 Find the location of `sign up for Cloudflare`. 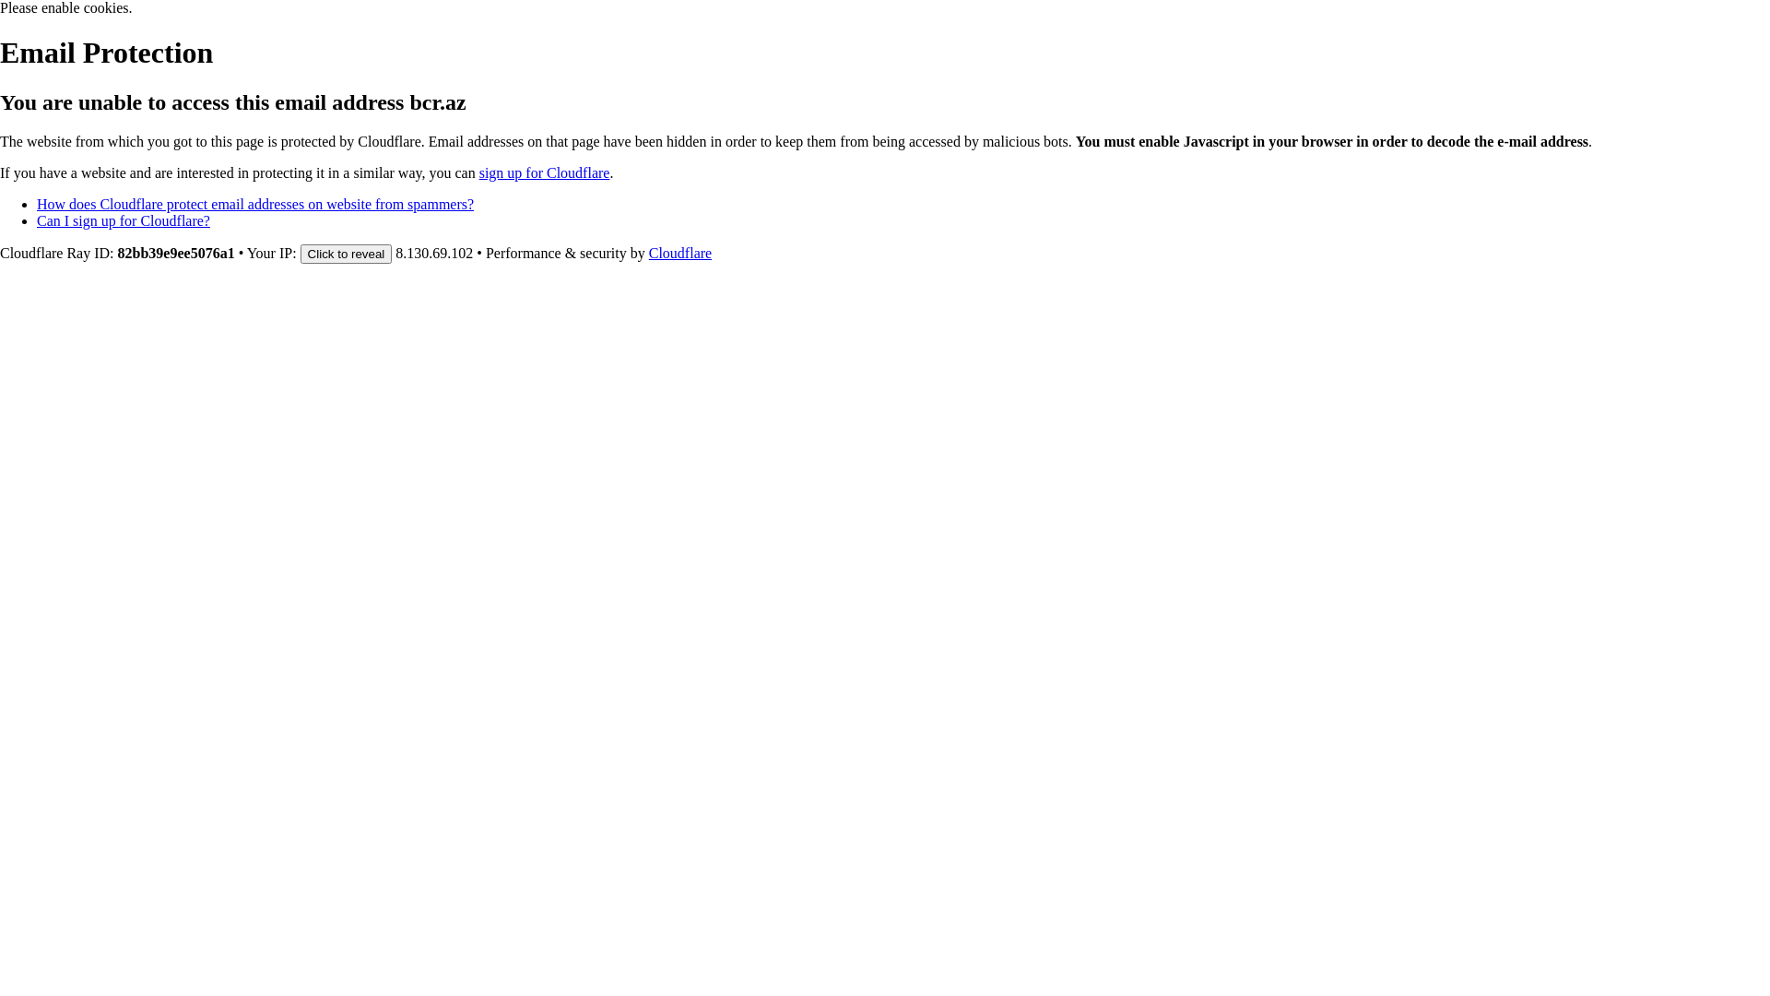

sign up for Cloudflare is located at coordinates (545, 173).